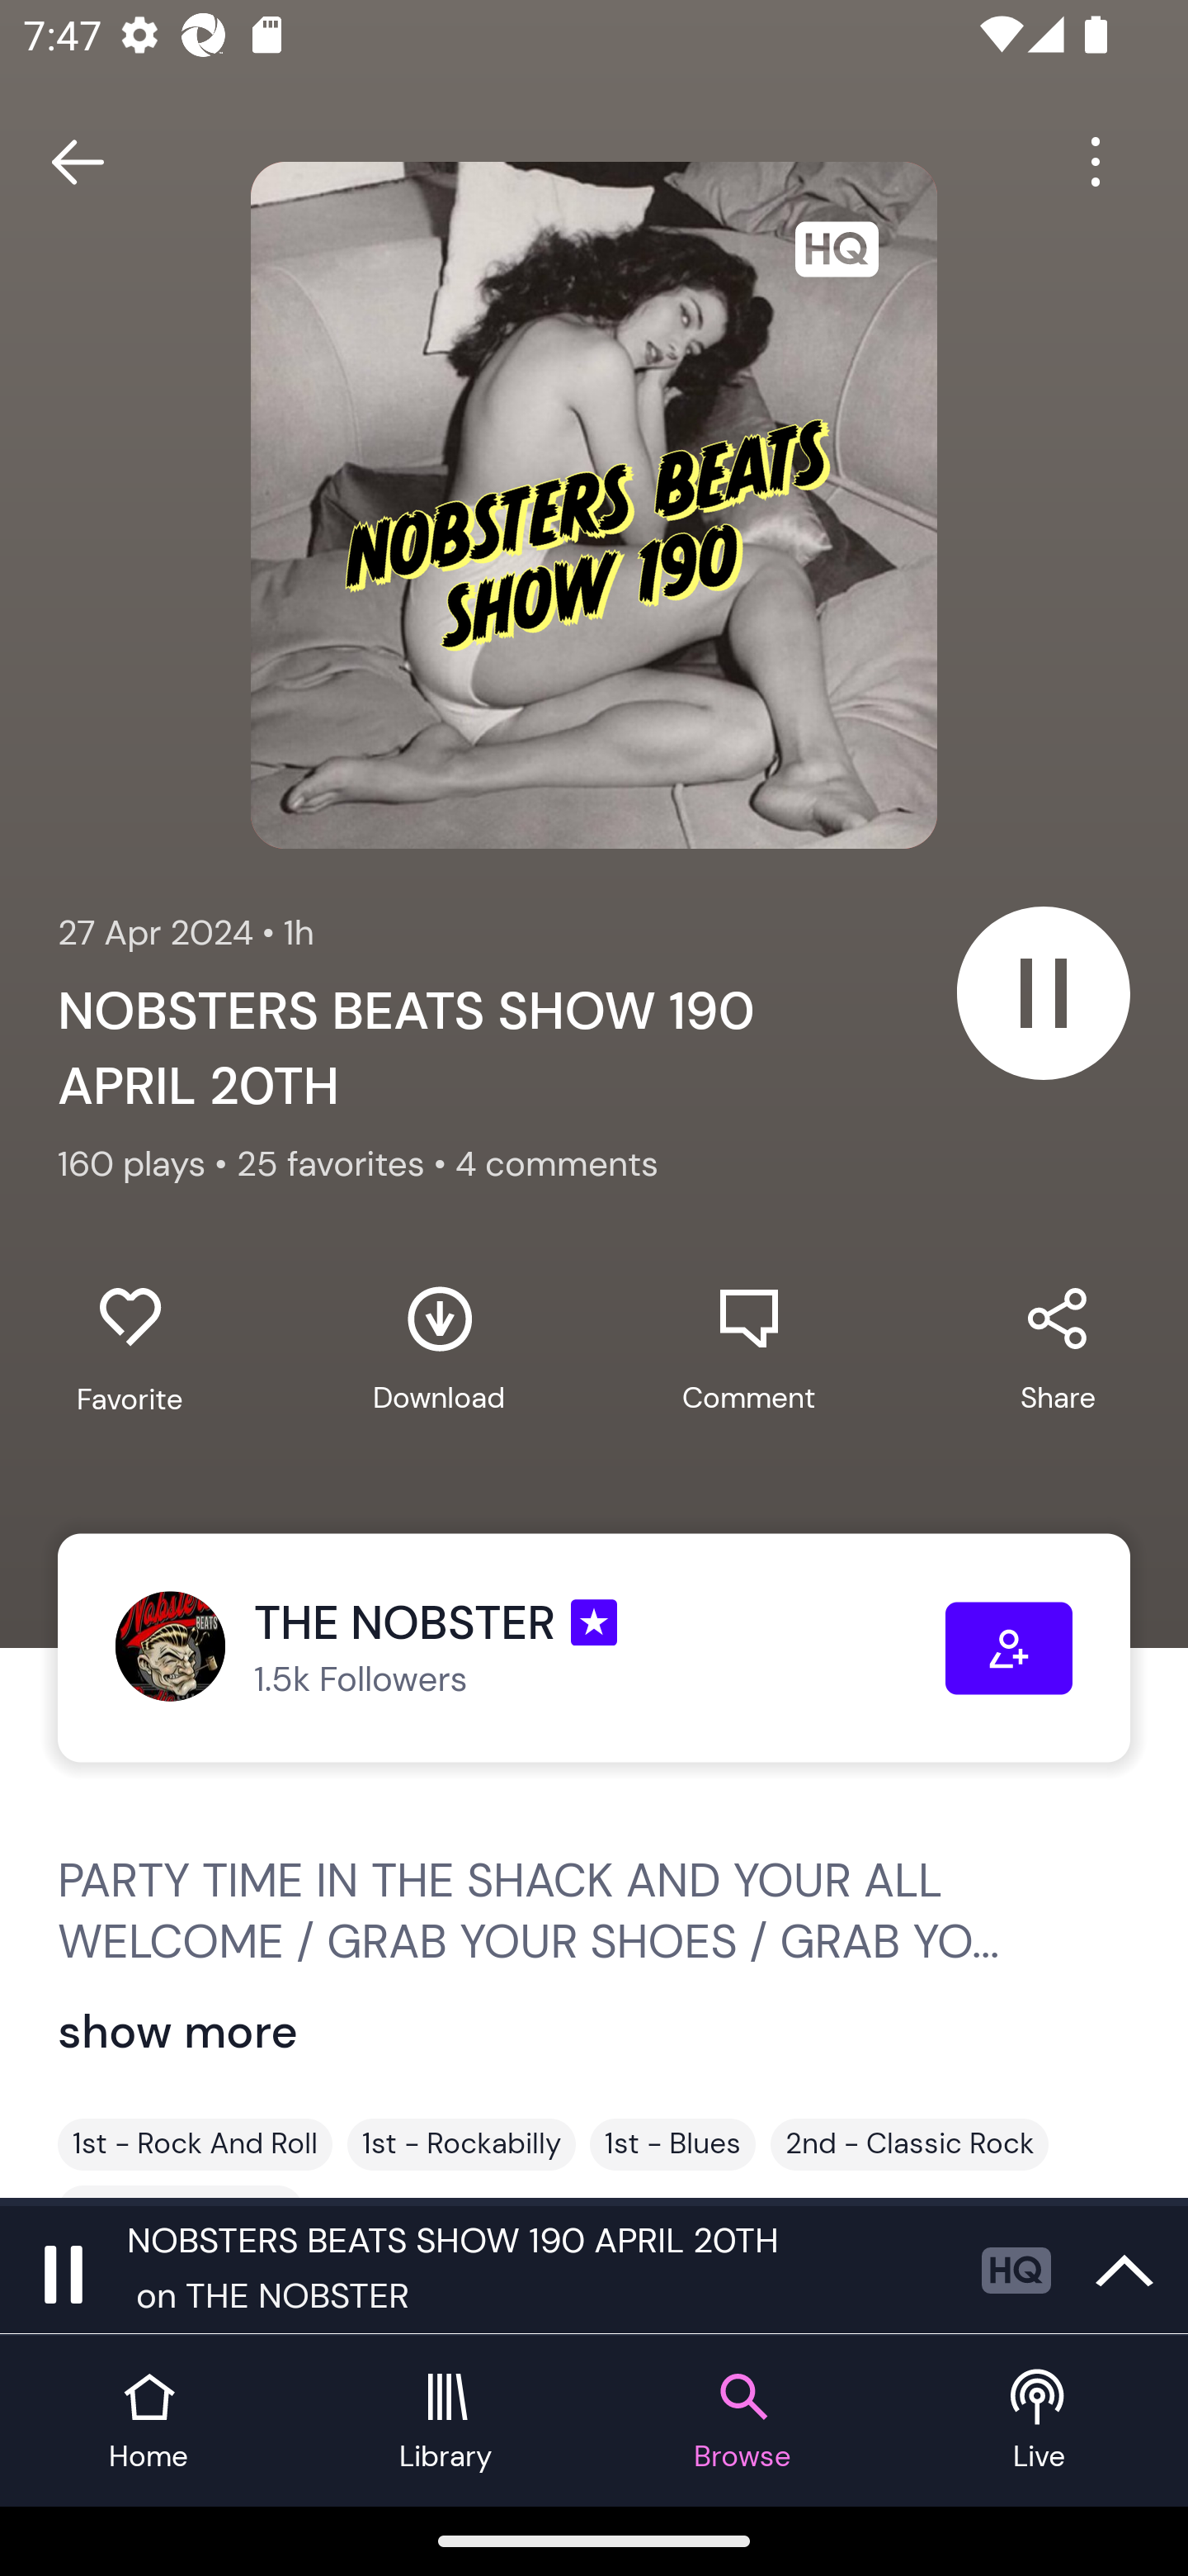  I want to click on 25 favorites • , so click(345, 1164).